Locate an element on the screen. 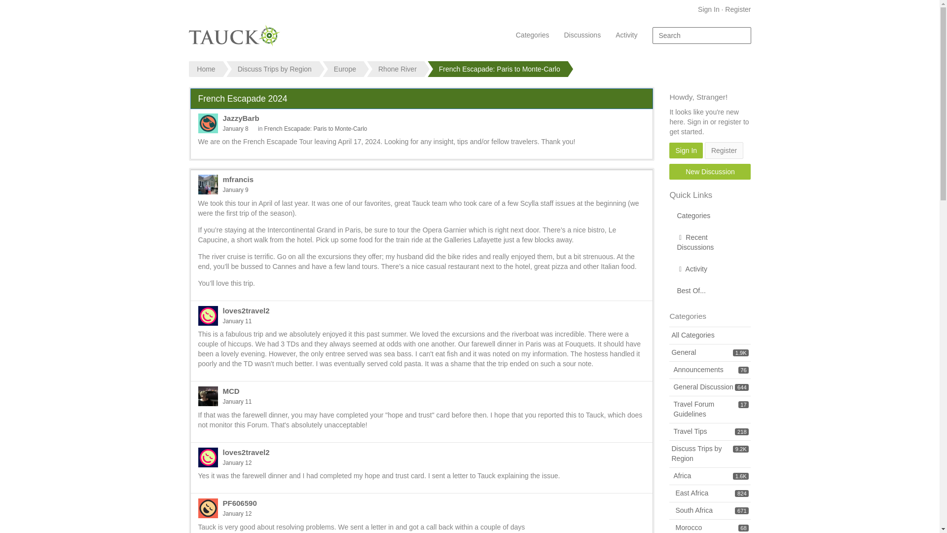 The image size is (947, 533). January 12 is located at coordinates (237, 513).